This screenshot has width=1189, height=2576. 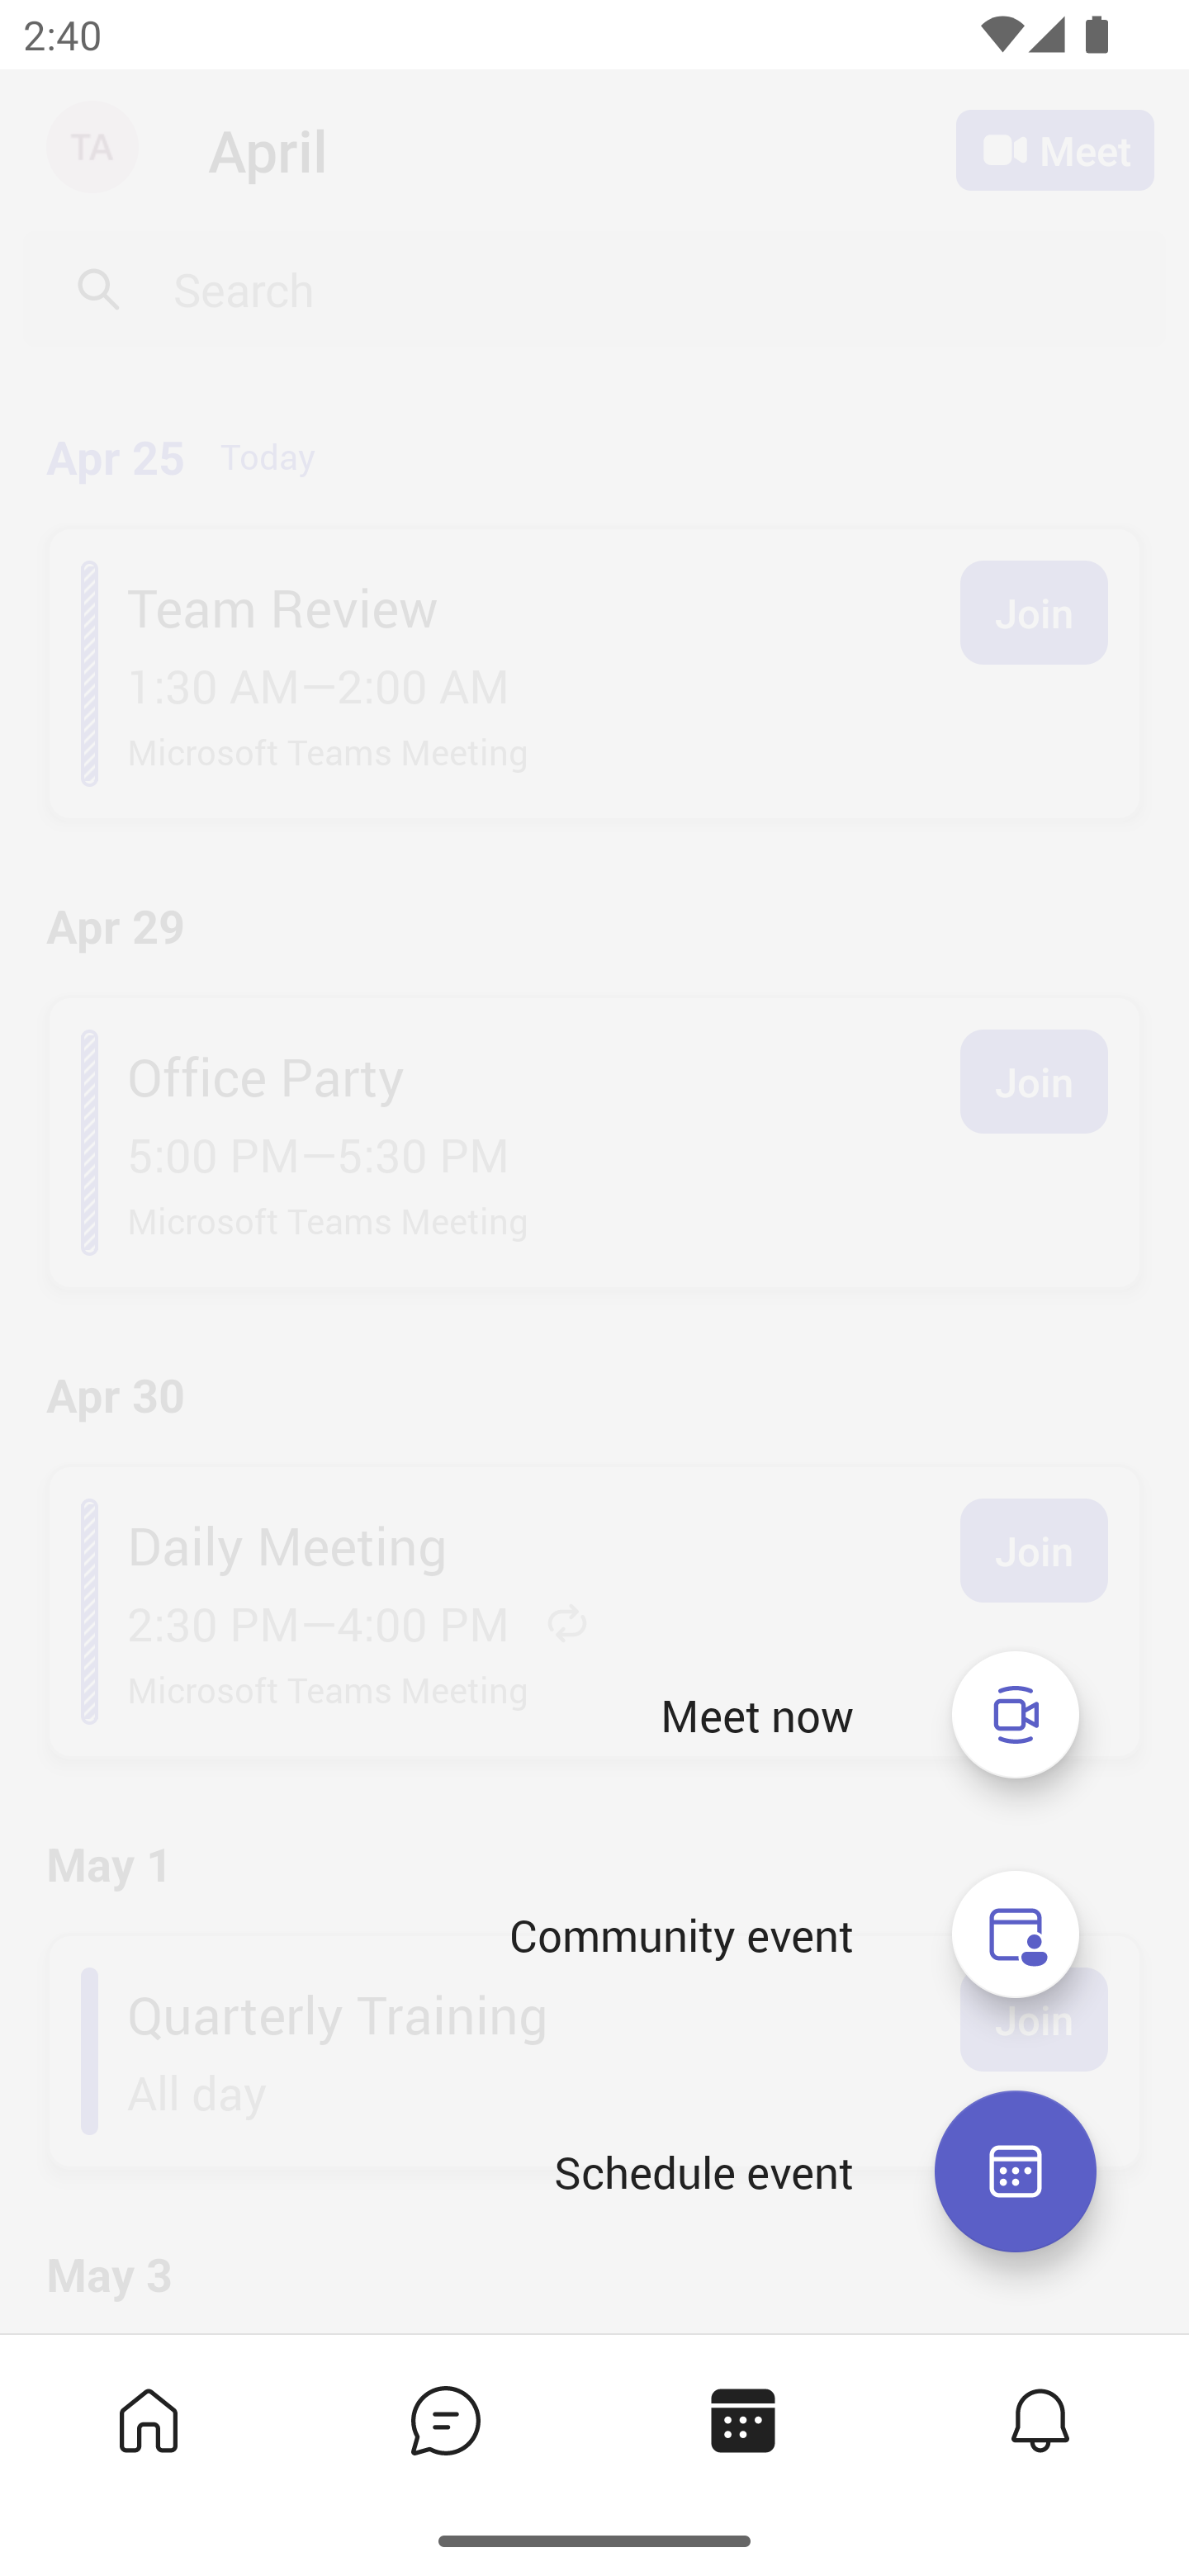 I want to click on Schedule event, so click(x=1015, y=2171).